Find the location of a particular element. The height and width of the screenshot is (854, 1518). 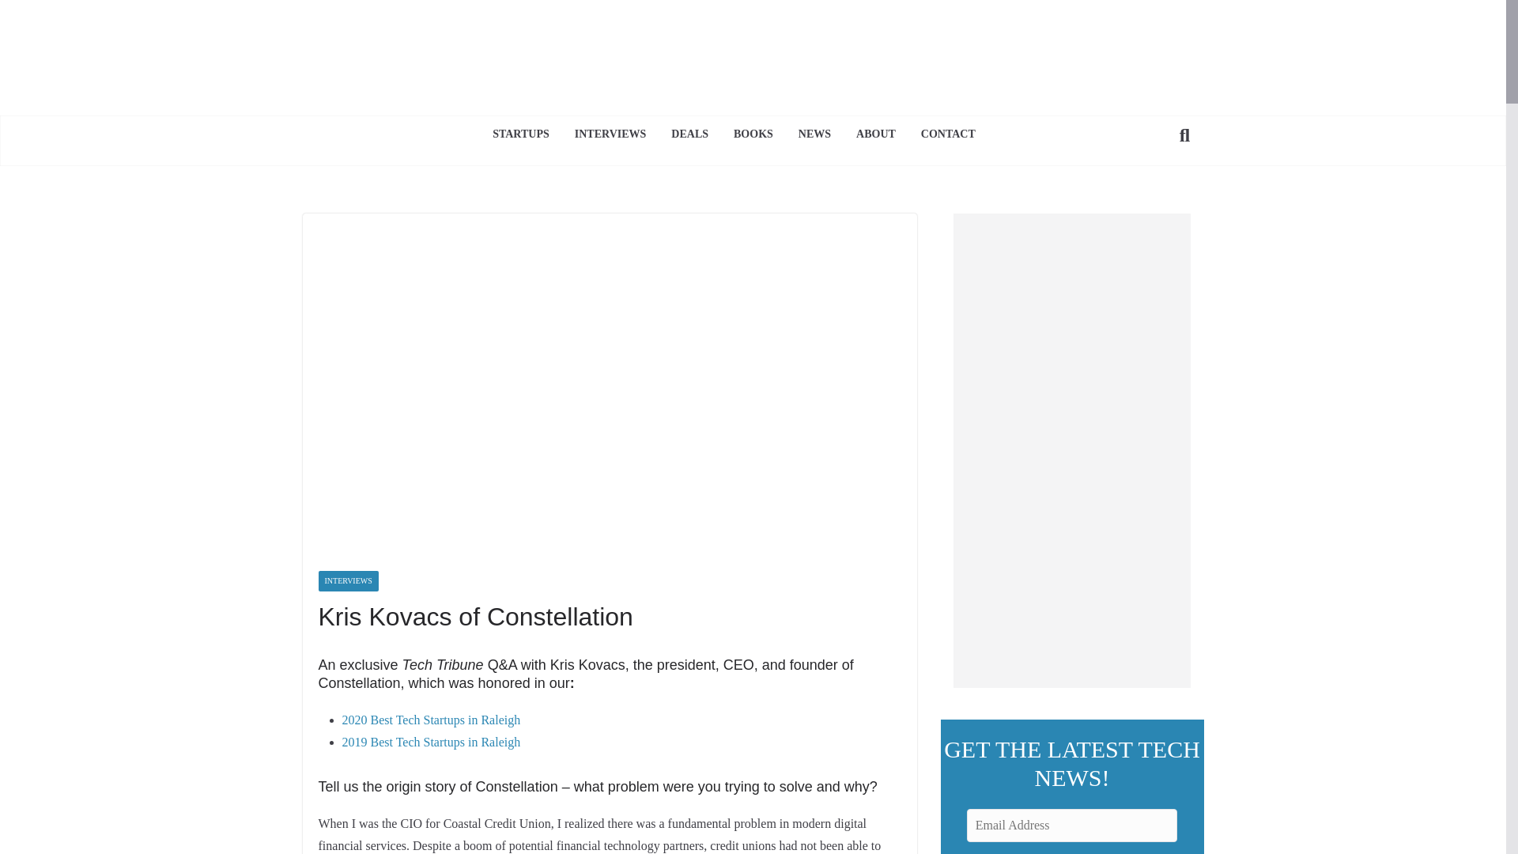

ABOUT is located at coordinates (875, 134).